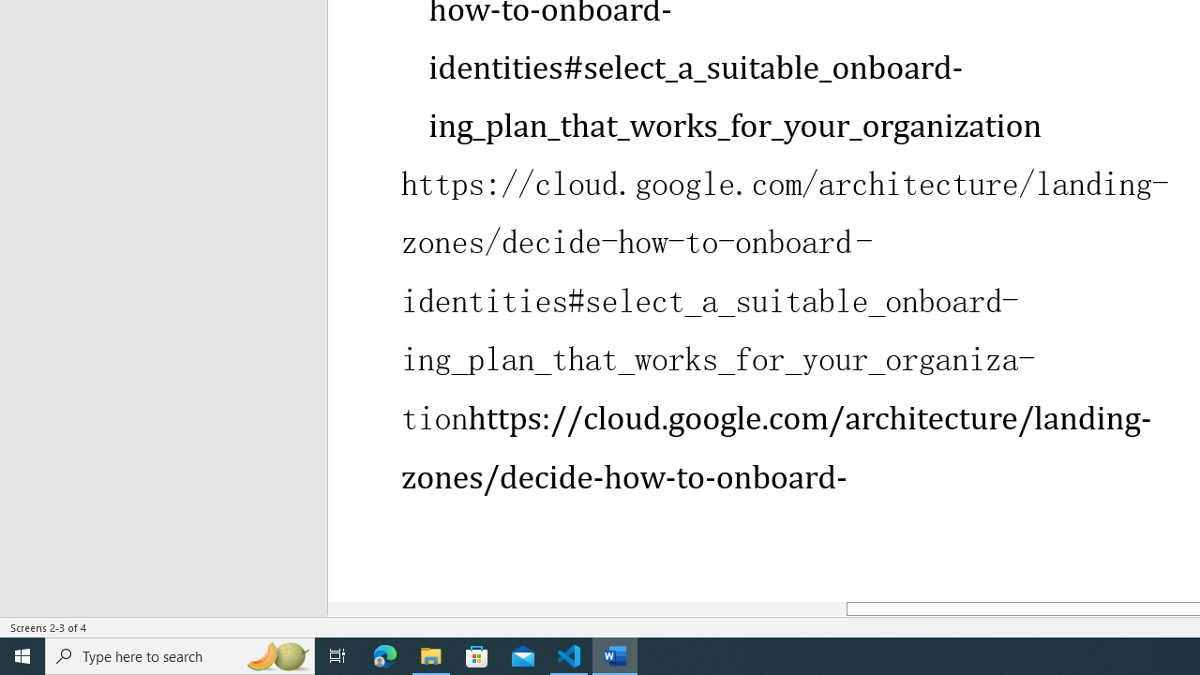 The width and height of the screenshot is (1200, 675). Describe the element at coordinates (49, 626) in the screenshot. I see `Page Number Screens 2-3 of 4 ` at that location.